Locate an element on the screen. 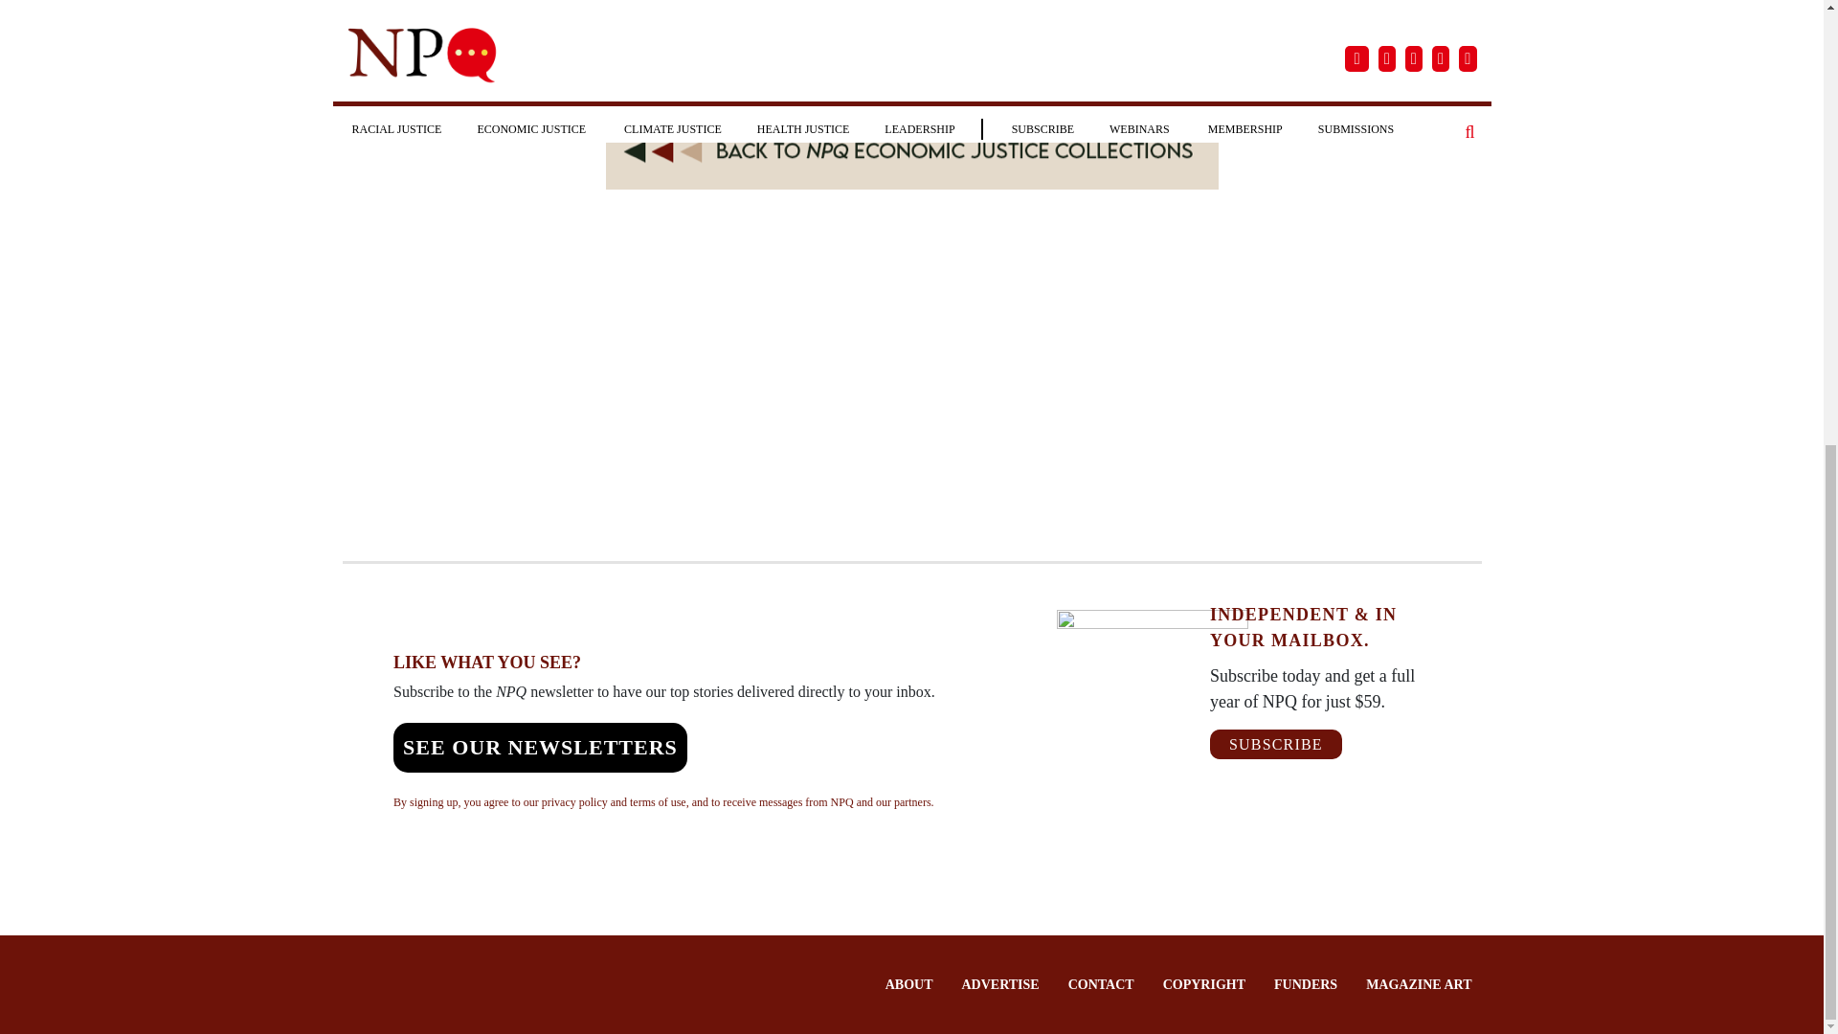 This screenshot has width=1838, height=1034. Theory of a Democratic Economy is located at coordinates (873, 25).